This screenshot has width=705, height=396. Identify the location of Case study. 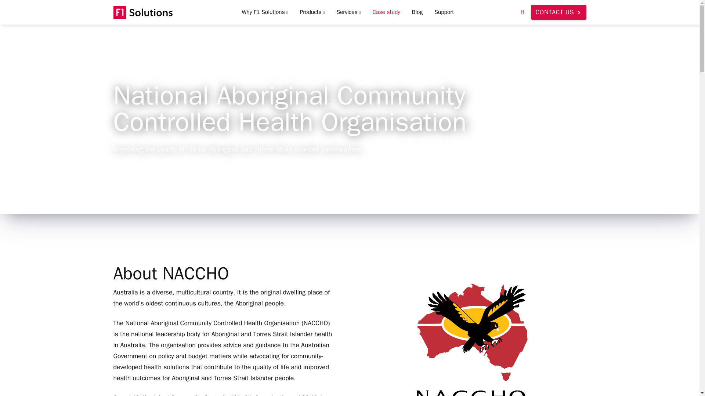
(386, 12).